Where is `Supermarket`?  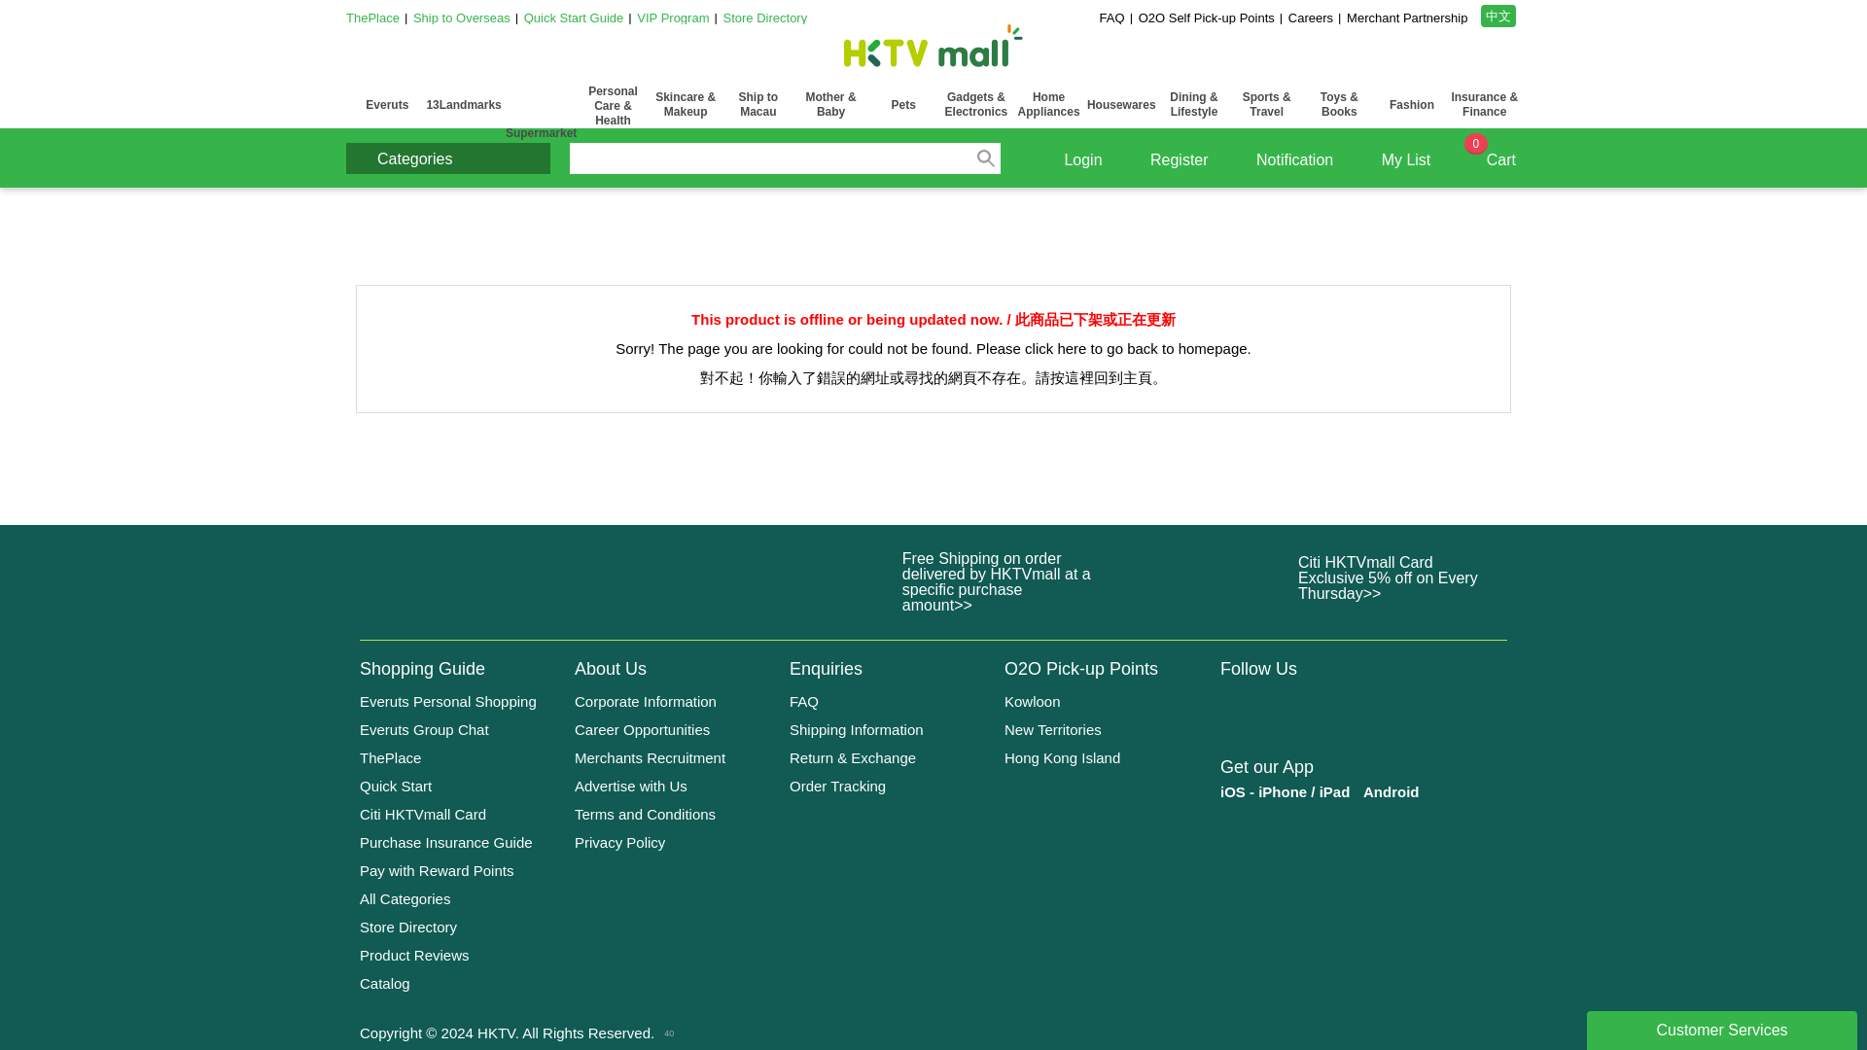 Supermarket is located at coordinates (541, 105).